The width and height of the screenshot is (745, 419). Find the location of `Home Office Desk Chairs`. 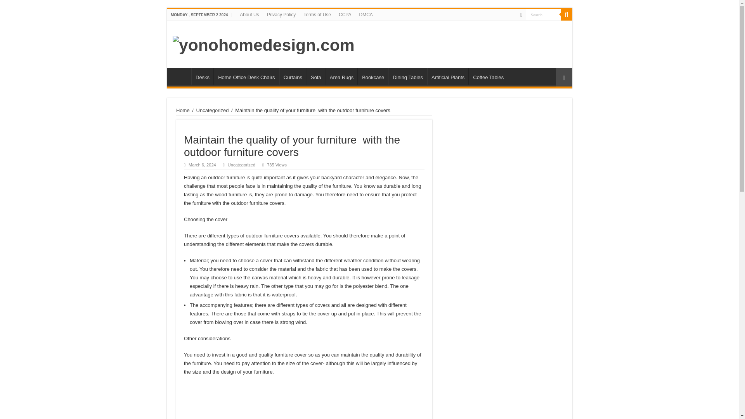

Home Office Desk Chairs is located at coordinates (246, 76).